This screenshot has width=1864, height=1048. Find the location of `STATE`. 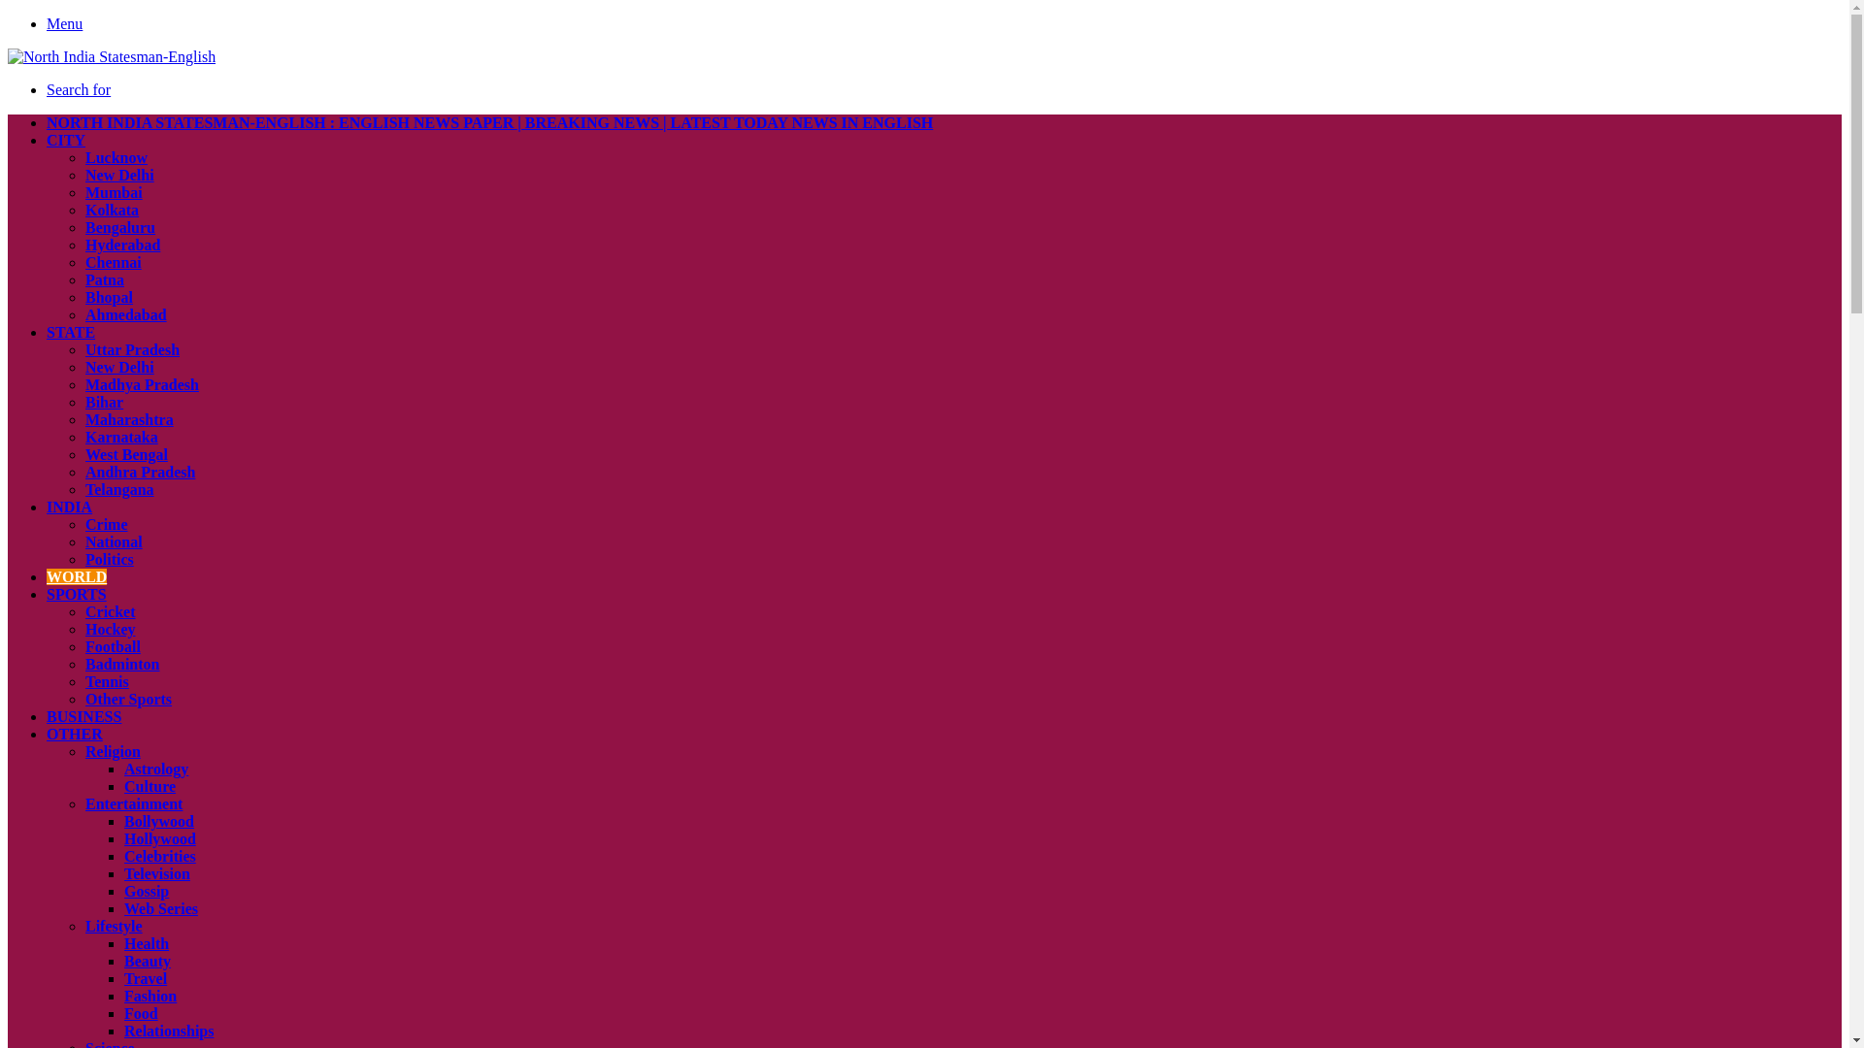

STATE is located at coordinates (70, 332).